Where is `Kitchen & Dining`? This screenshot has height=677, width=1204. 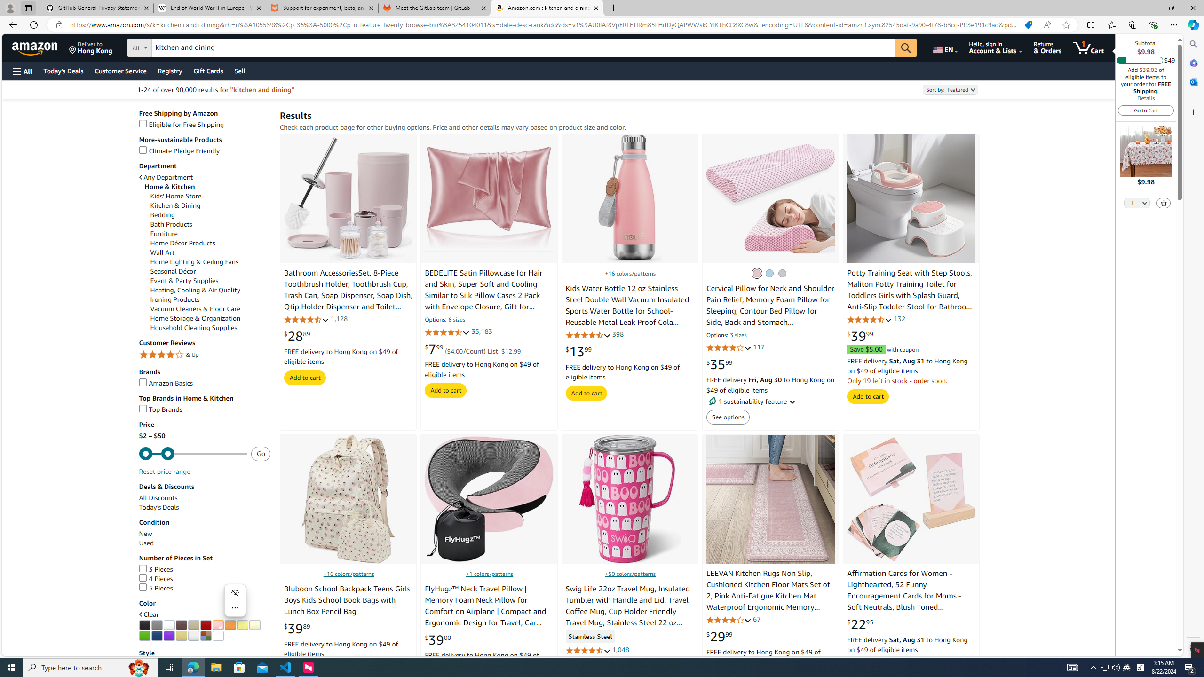
Kitchen & Dining is located at coordinates (211, 206).